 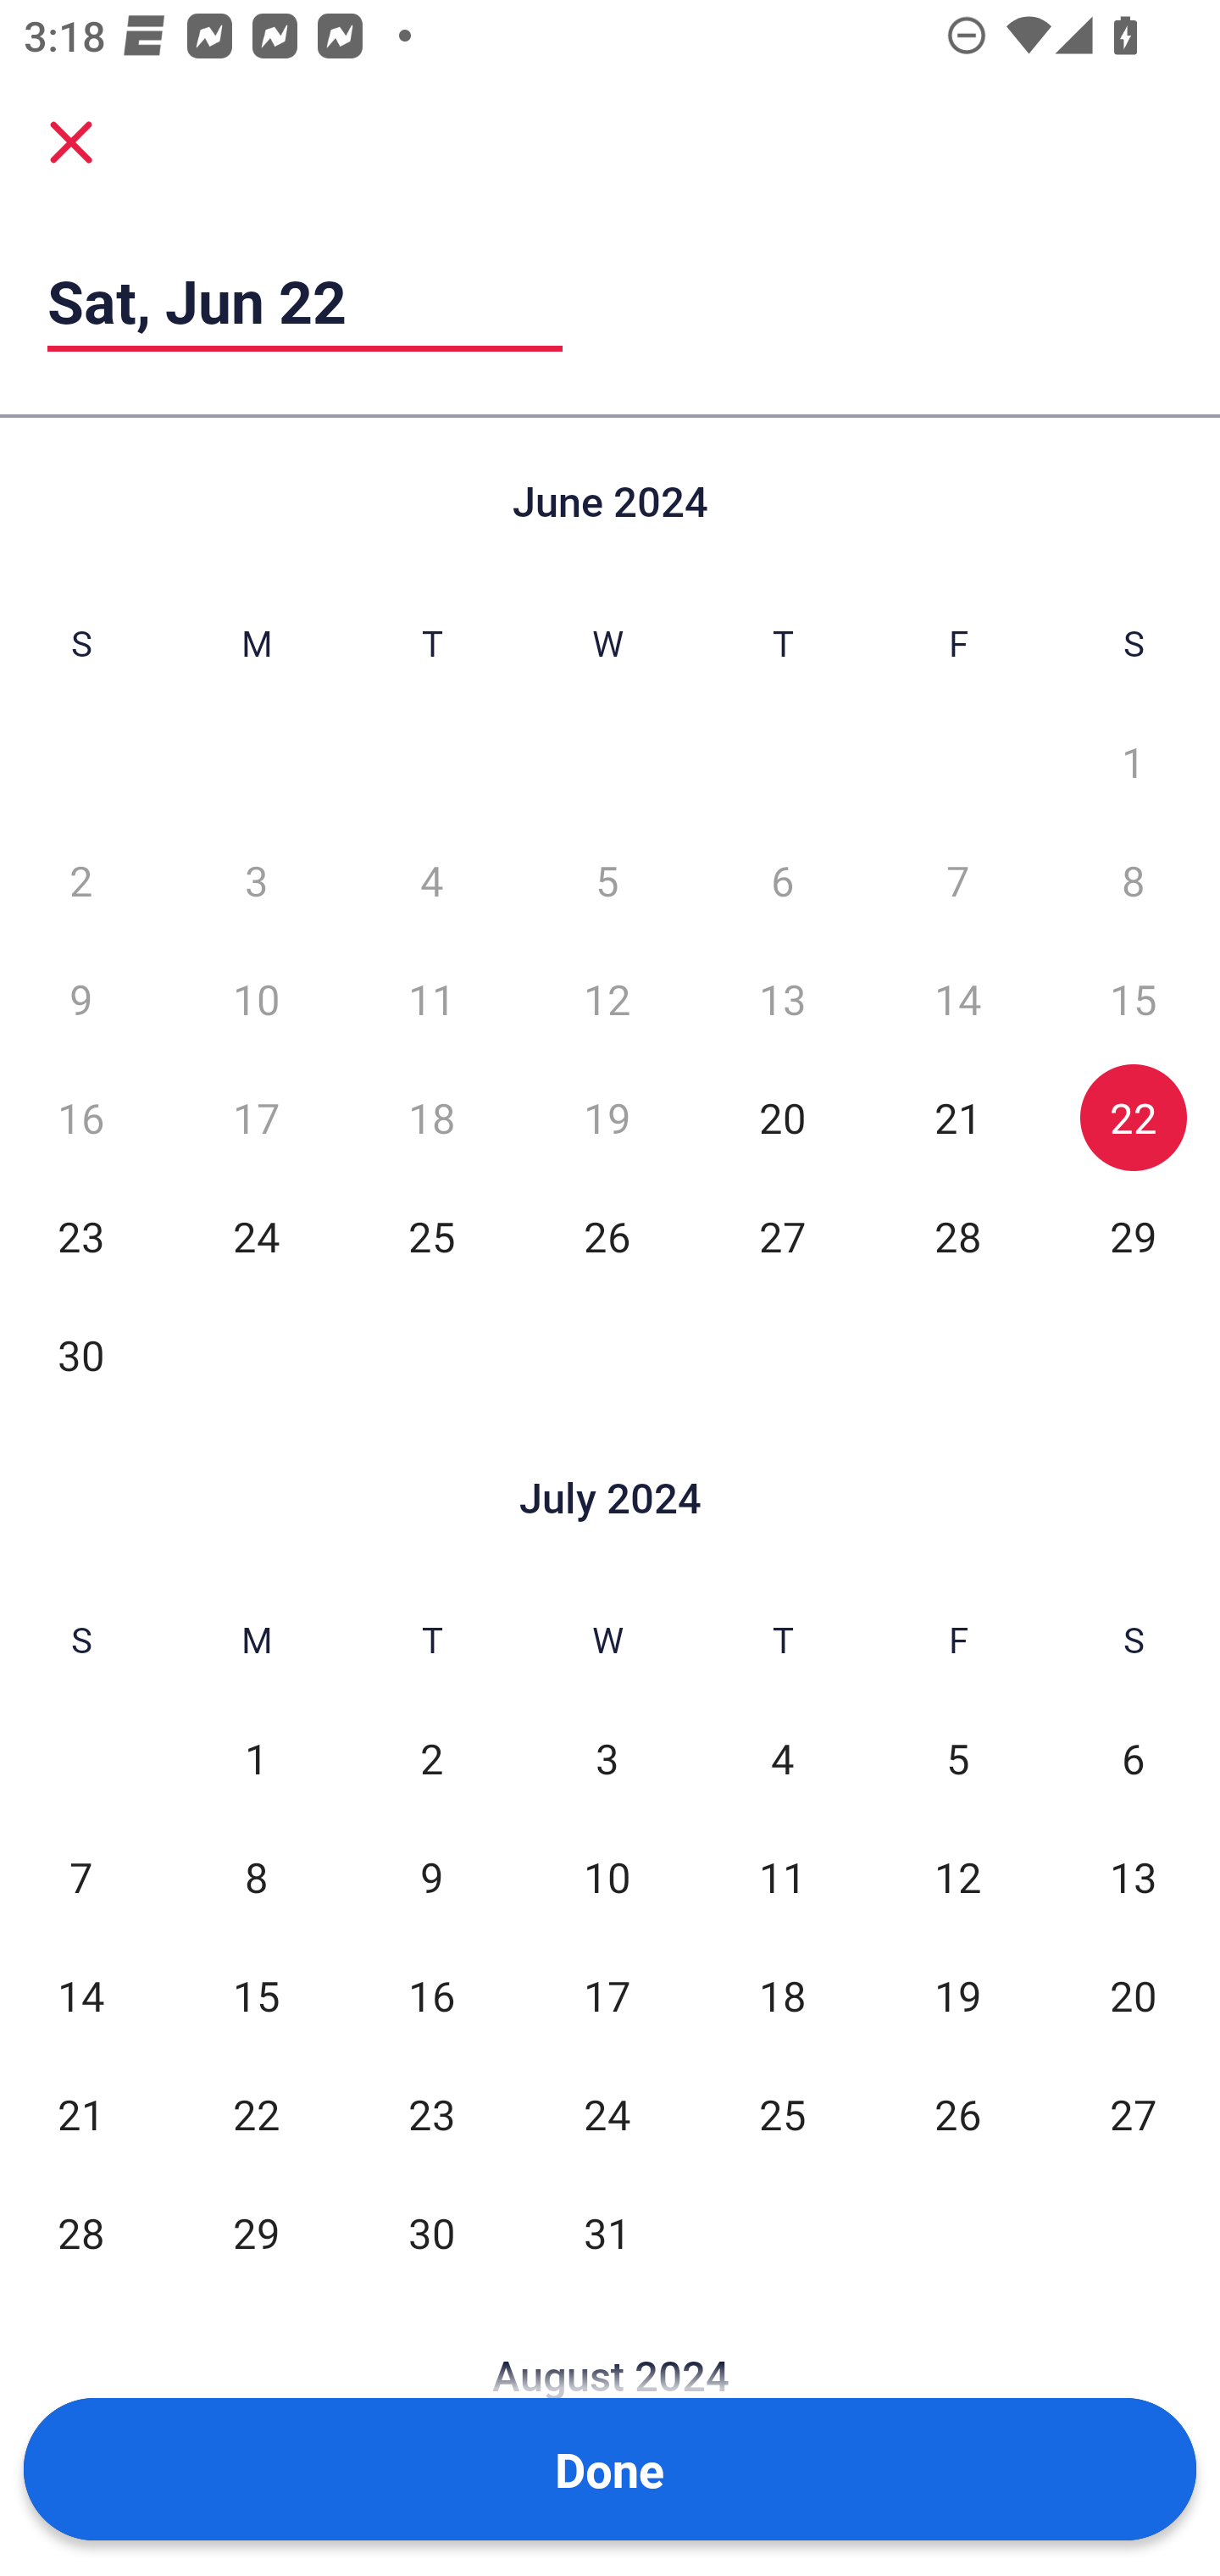 What do you see at coordinates (957, 999) in the screenshot?
I see `14 Fri, Jun 14, Not Selected` at bounding box center [957, 999].